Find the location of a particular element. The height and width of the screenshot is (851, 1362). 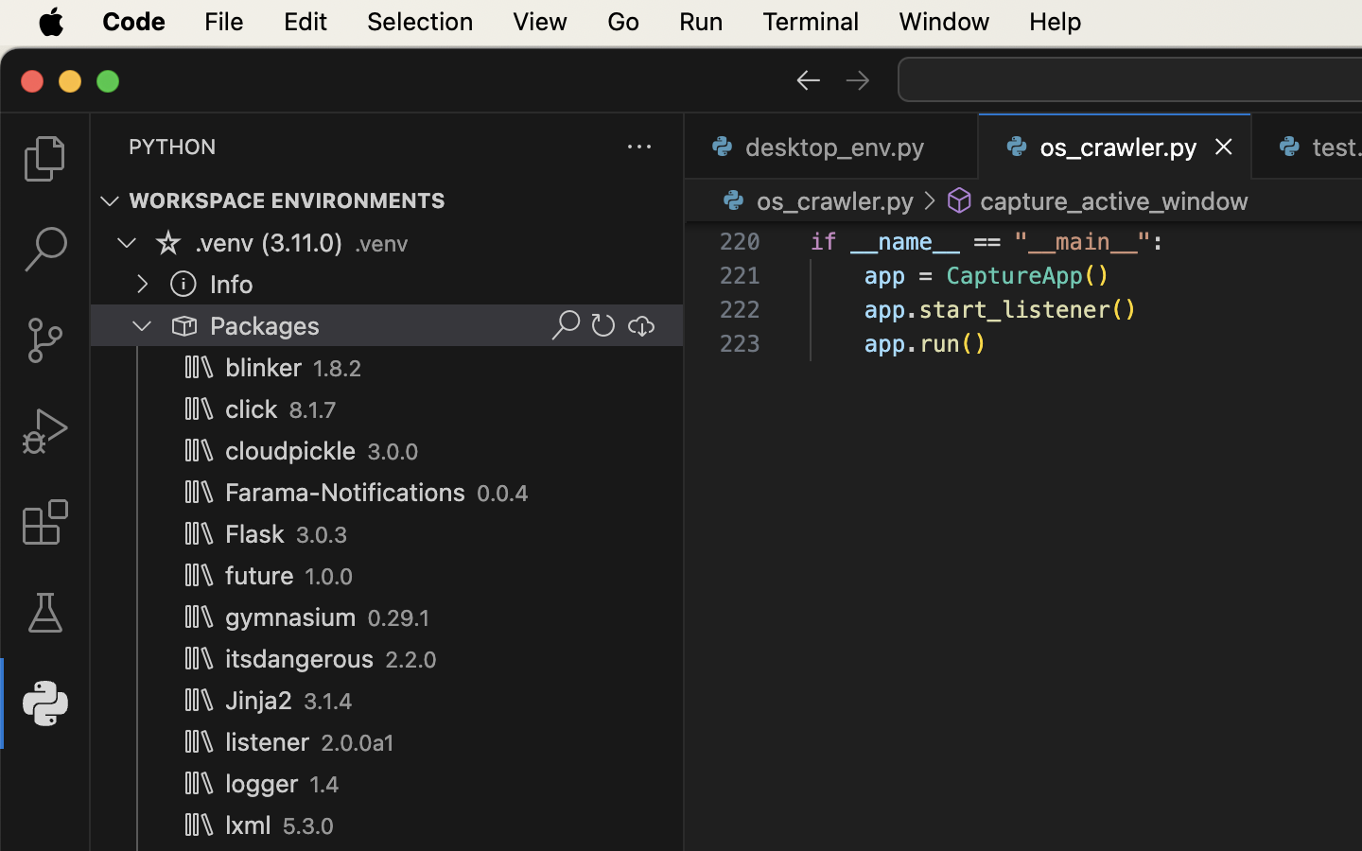

2.2.0 is located at coordinates (410, 660).